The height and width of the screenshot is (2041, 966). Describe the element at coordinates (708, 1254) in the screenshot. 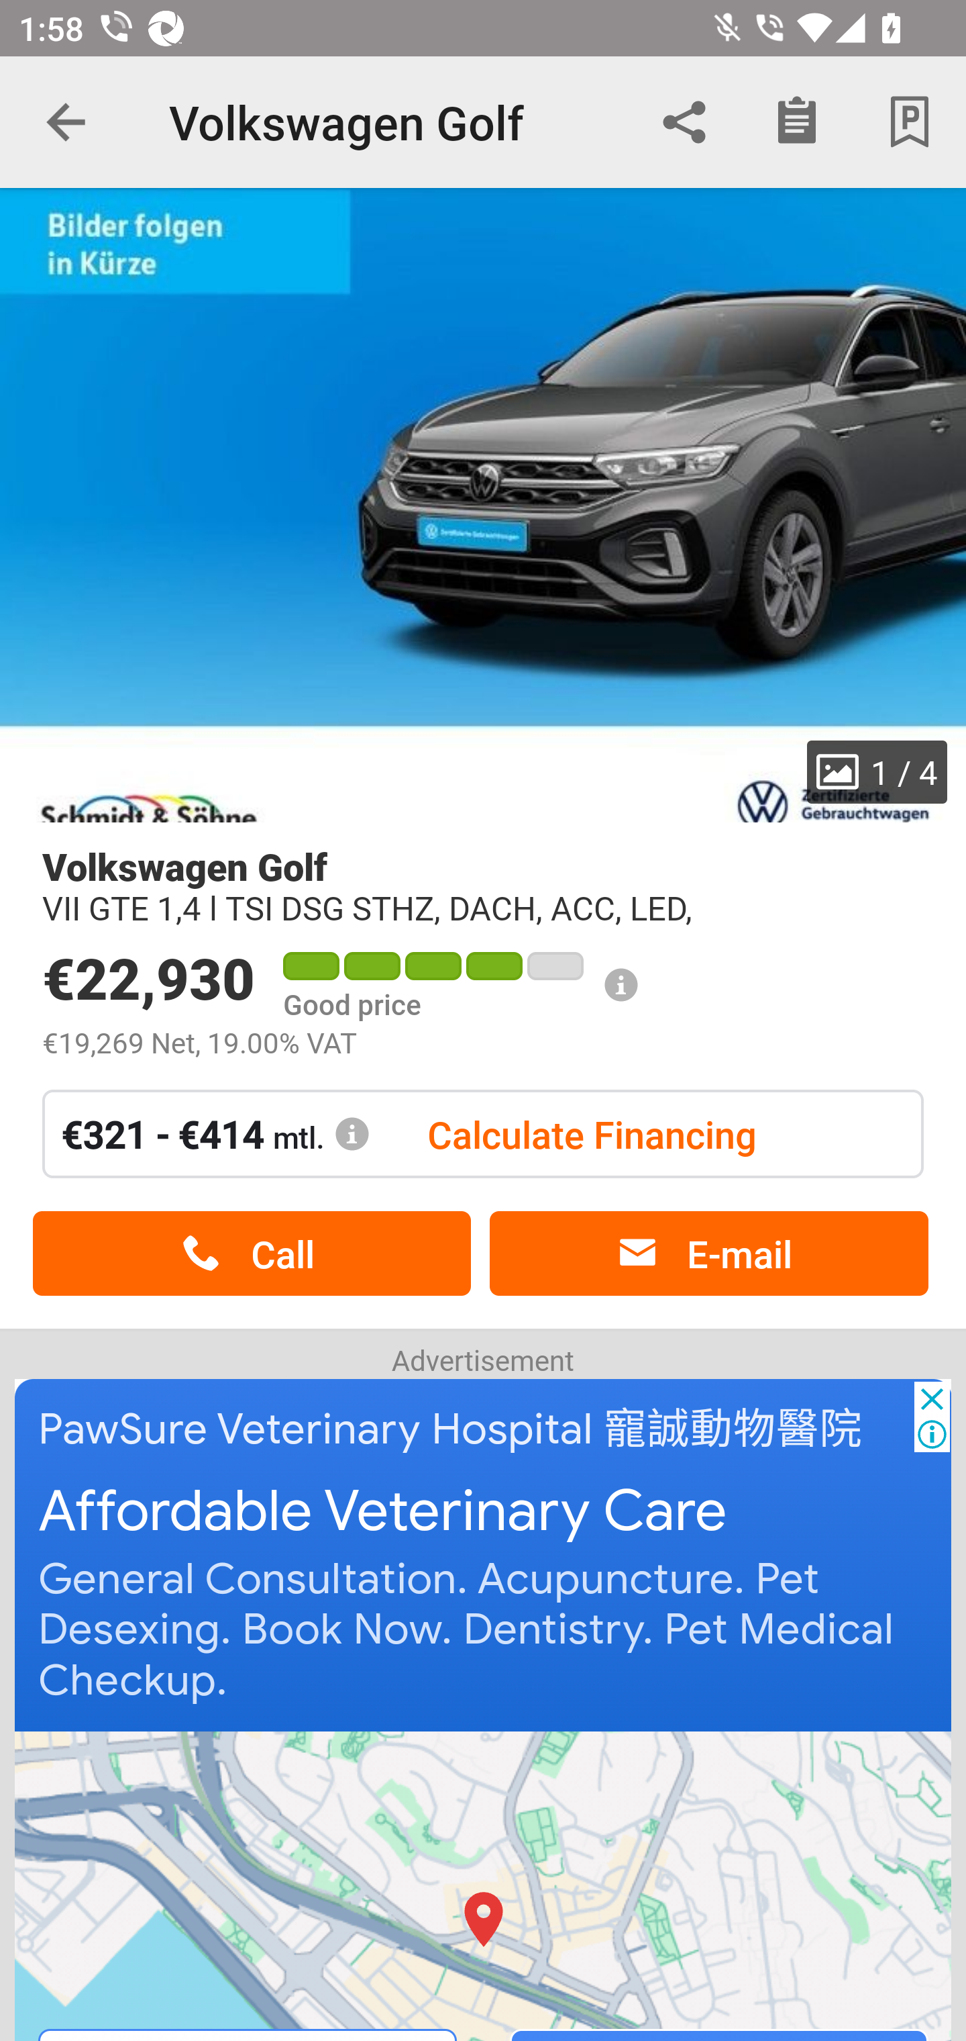

I see `E-mail` at that location.